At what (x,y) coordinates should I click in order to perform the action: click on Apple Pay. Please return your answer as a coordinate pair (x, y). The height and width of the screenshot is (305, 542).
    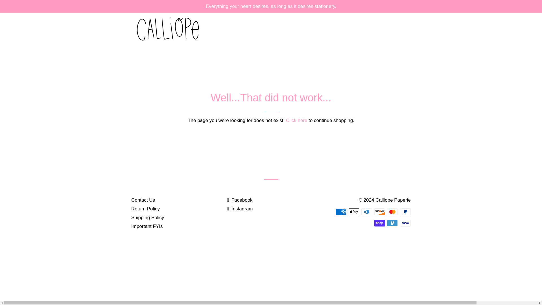
    Looking at the image, I should click on (354, 212).